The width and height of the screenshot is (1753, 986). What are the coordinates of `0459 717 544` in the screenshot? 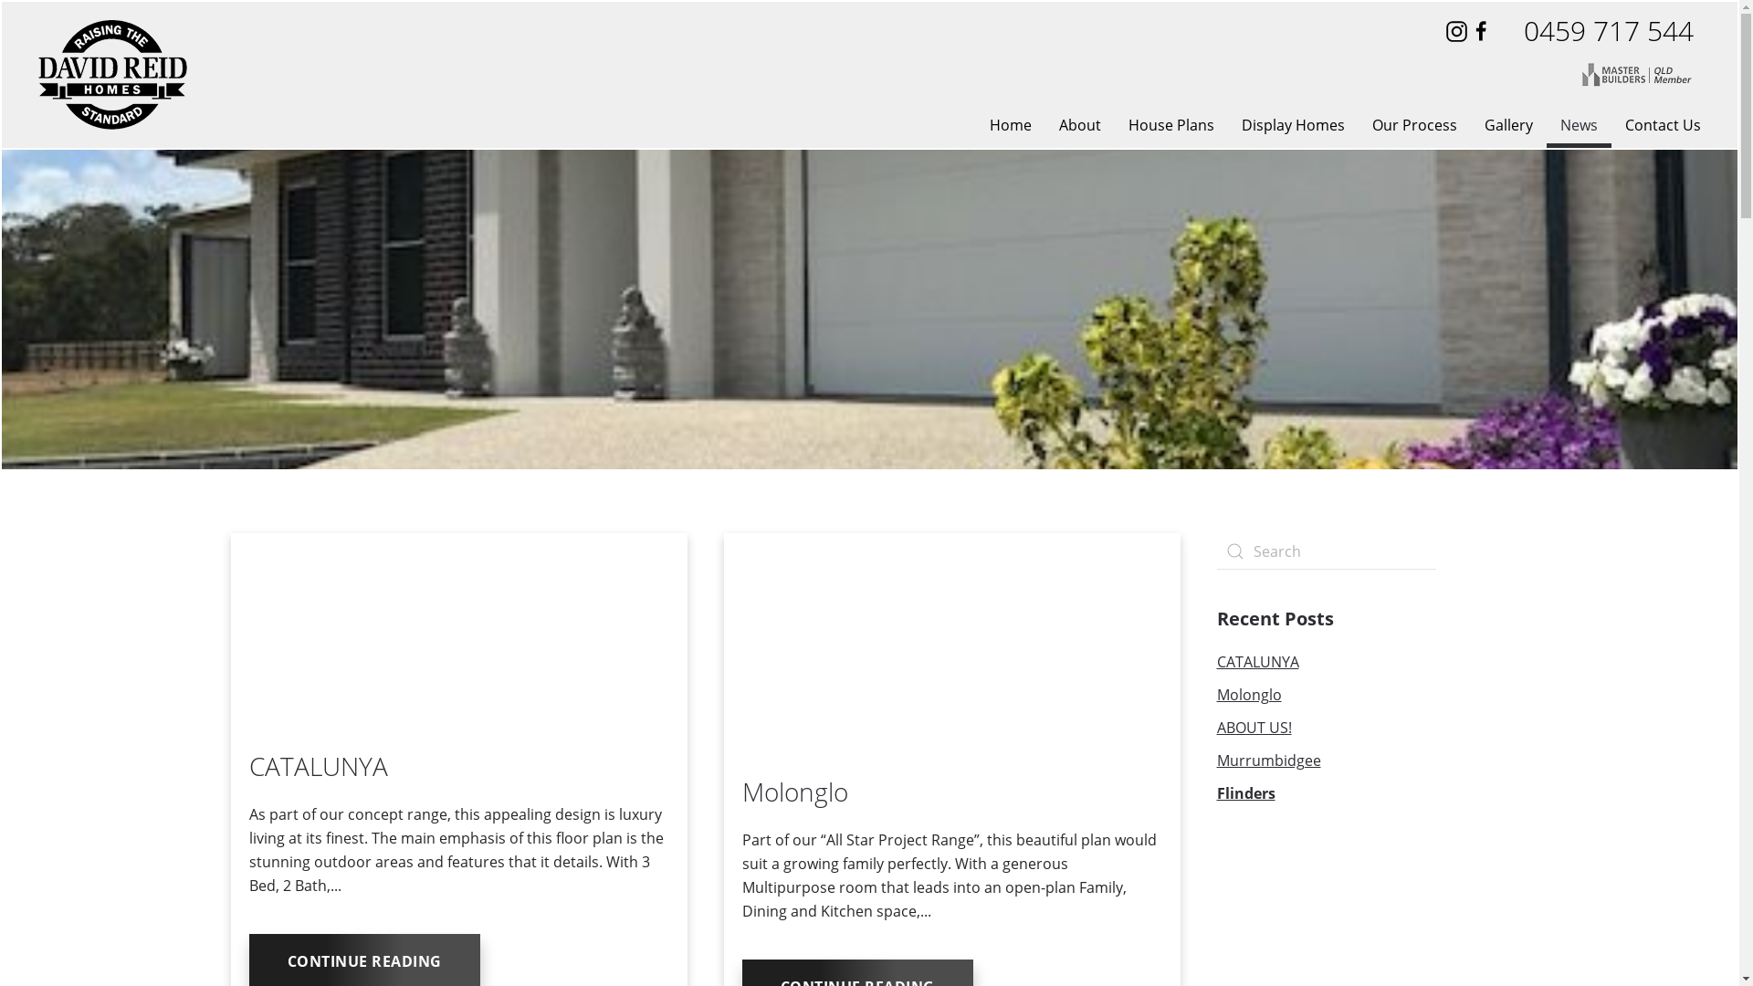 It's located at (1609, 31).